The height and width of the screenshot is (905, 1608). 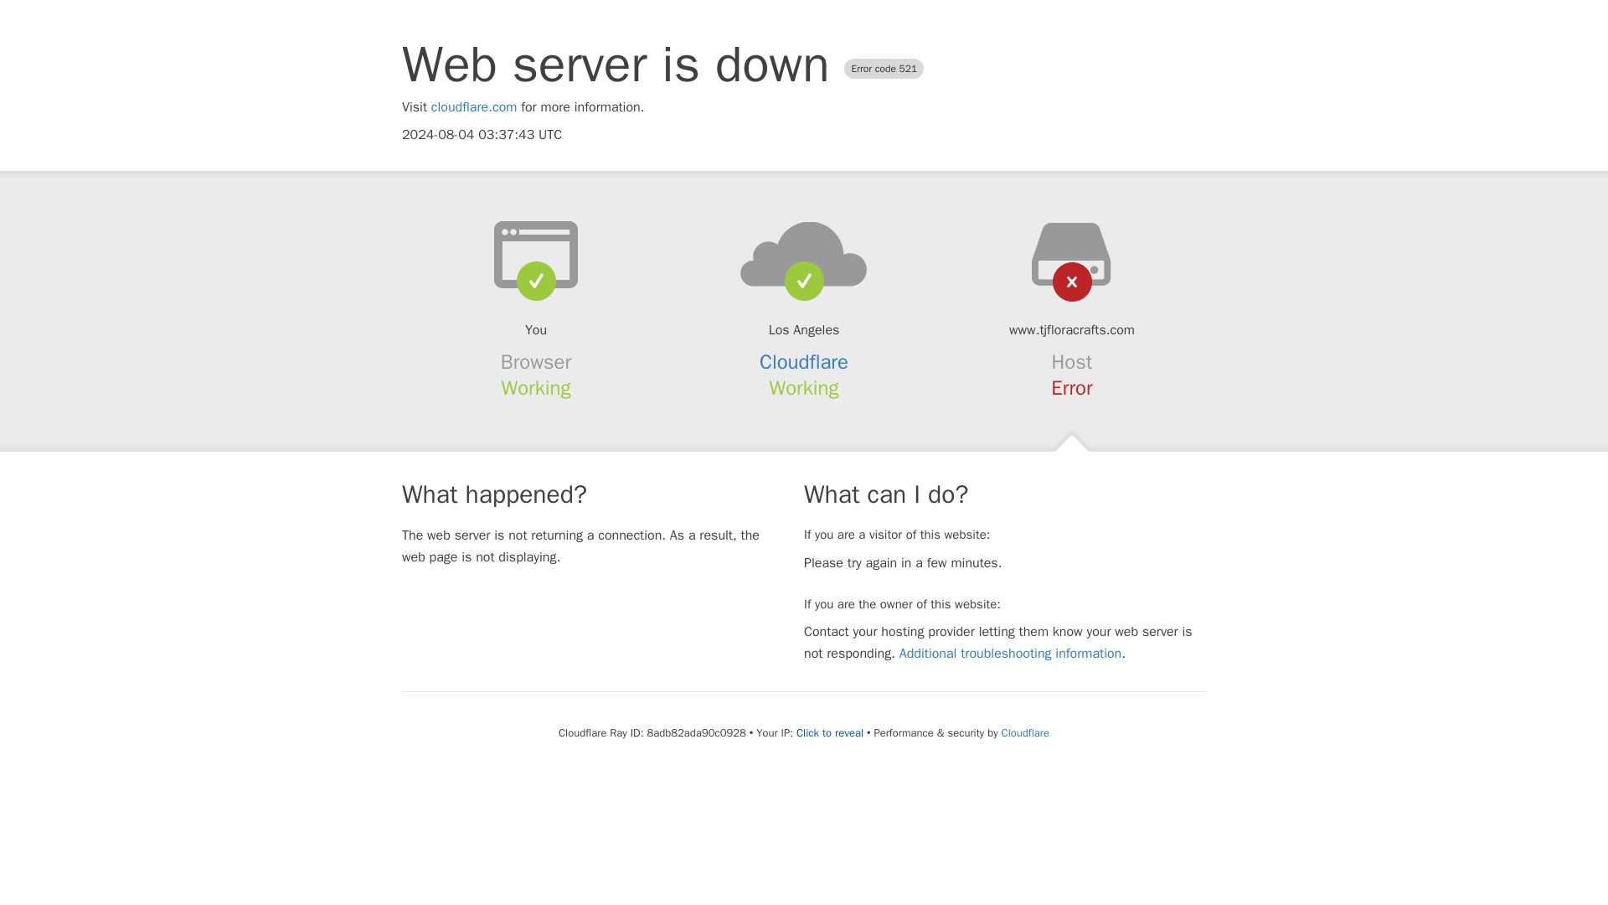 I want to click on Cloudflare, so click(x=804, y=362).